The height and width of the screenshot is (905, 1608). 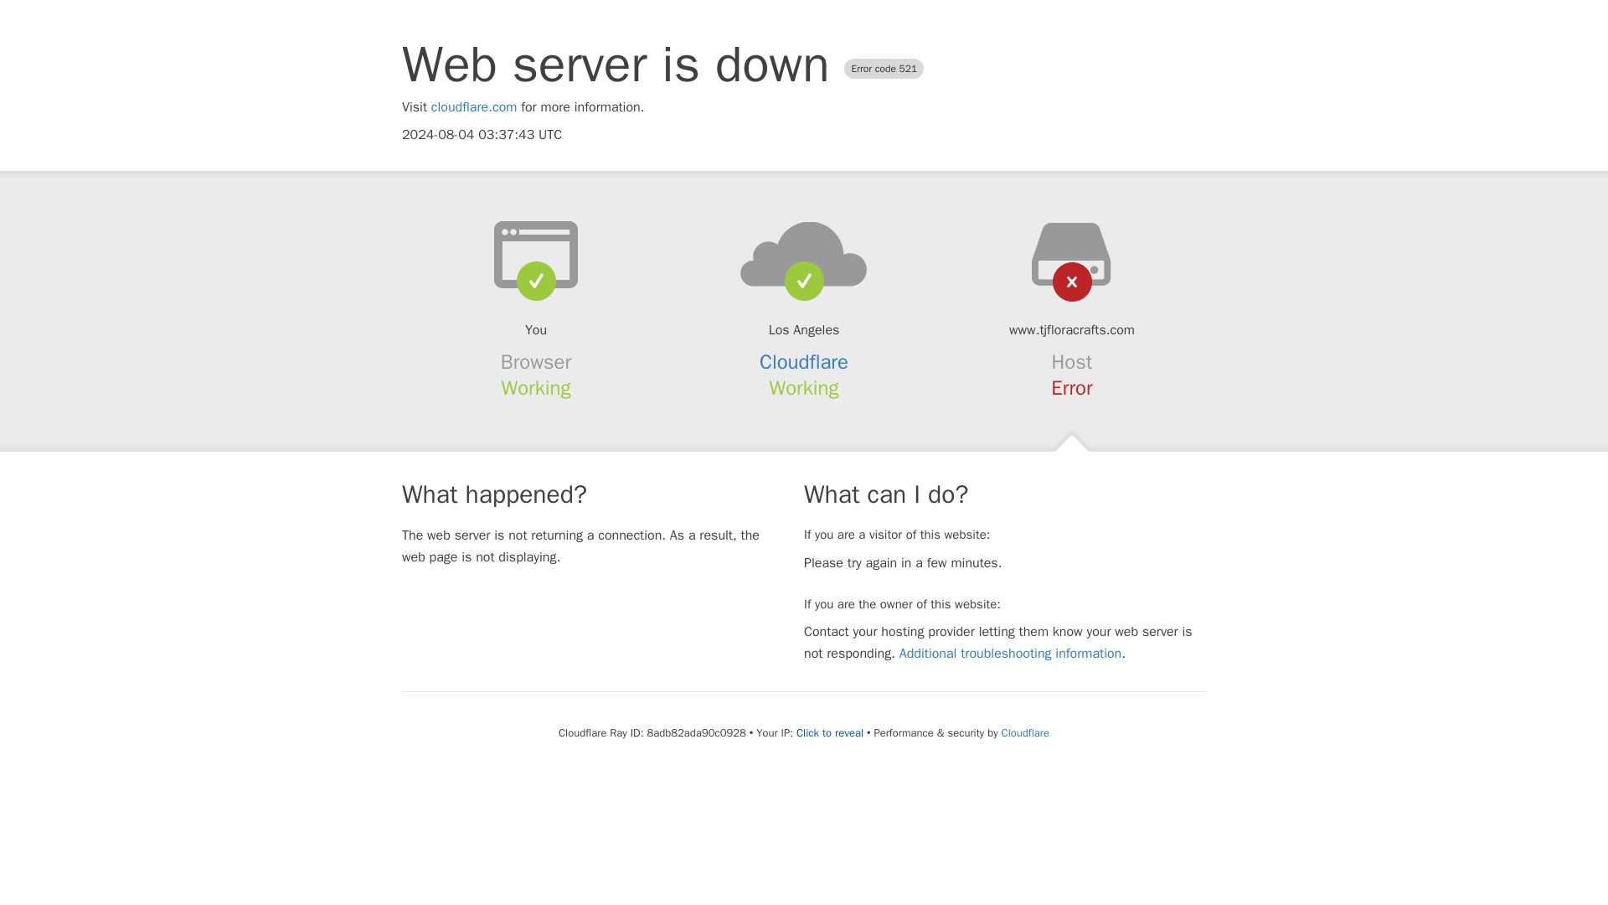 I want to click on Cloudflare, so click(x=804, y=362).